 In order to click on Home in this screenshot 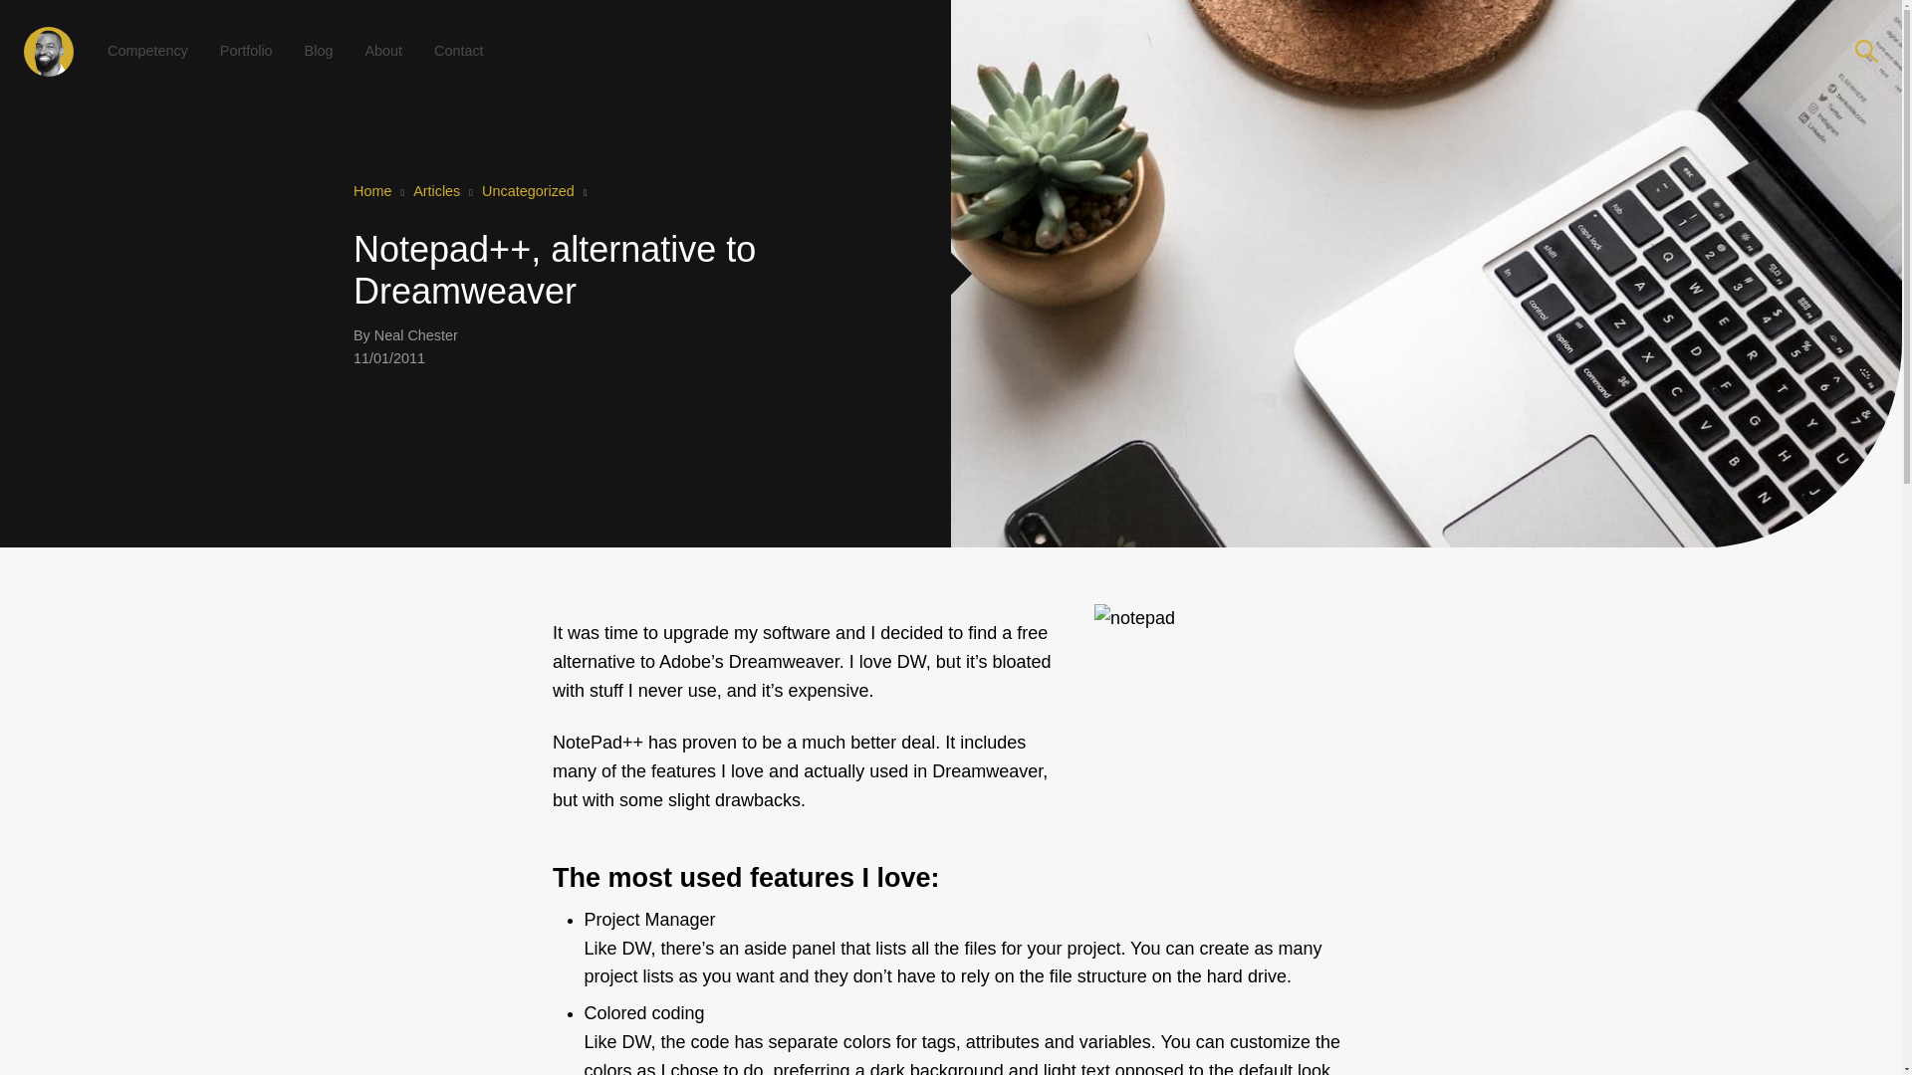, I will do `click(372, 190)`.